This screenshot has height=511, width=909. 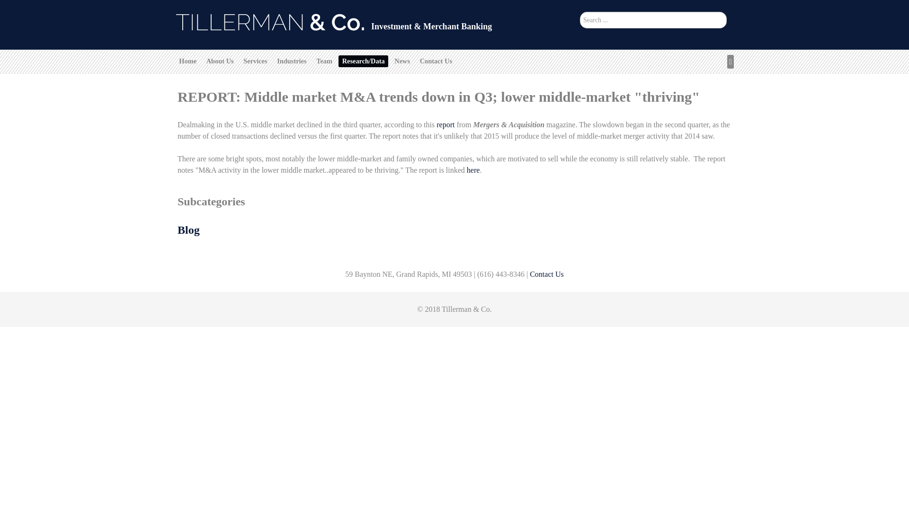 I want to click on Contact Us, so click(x=436, y=61).